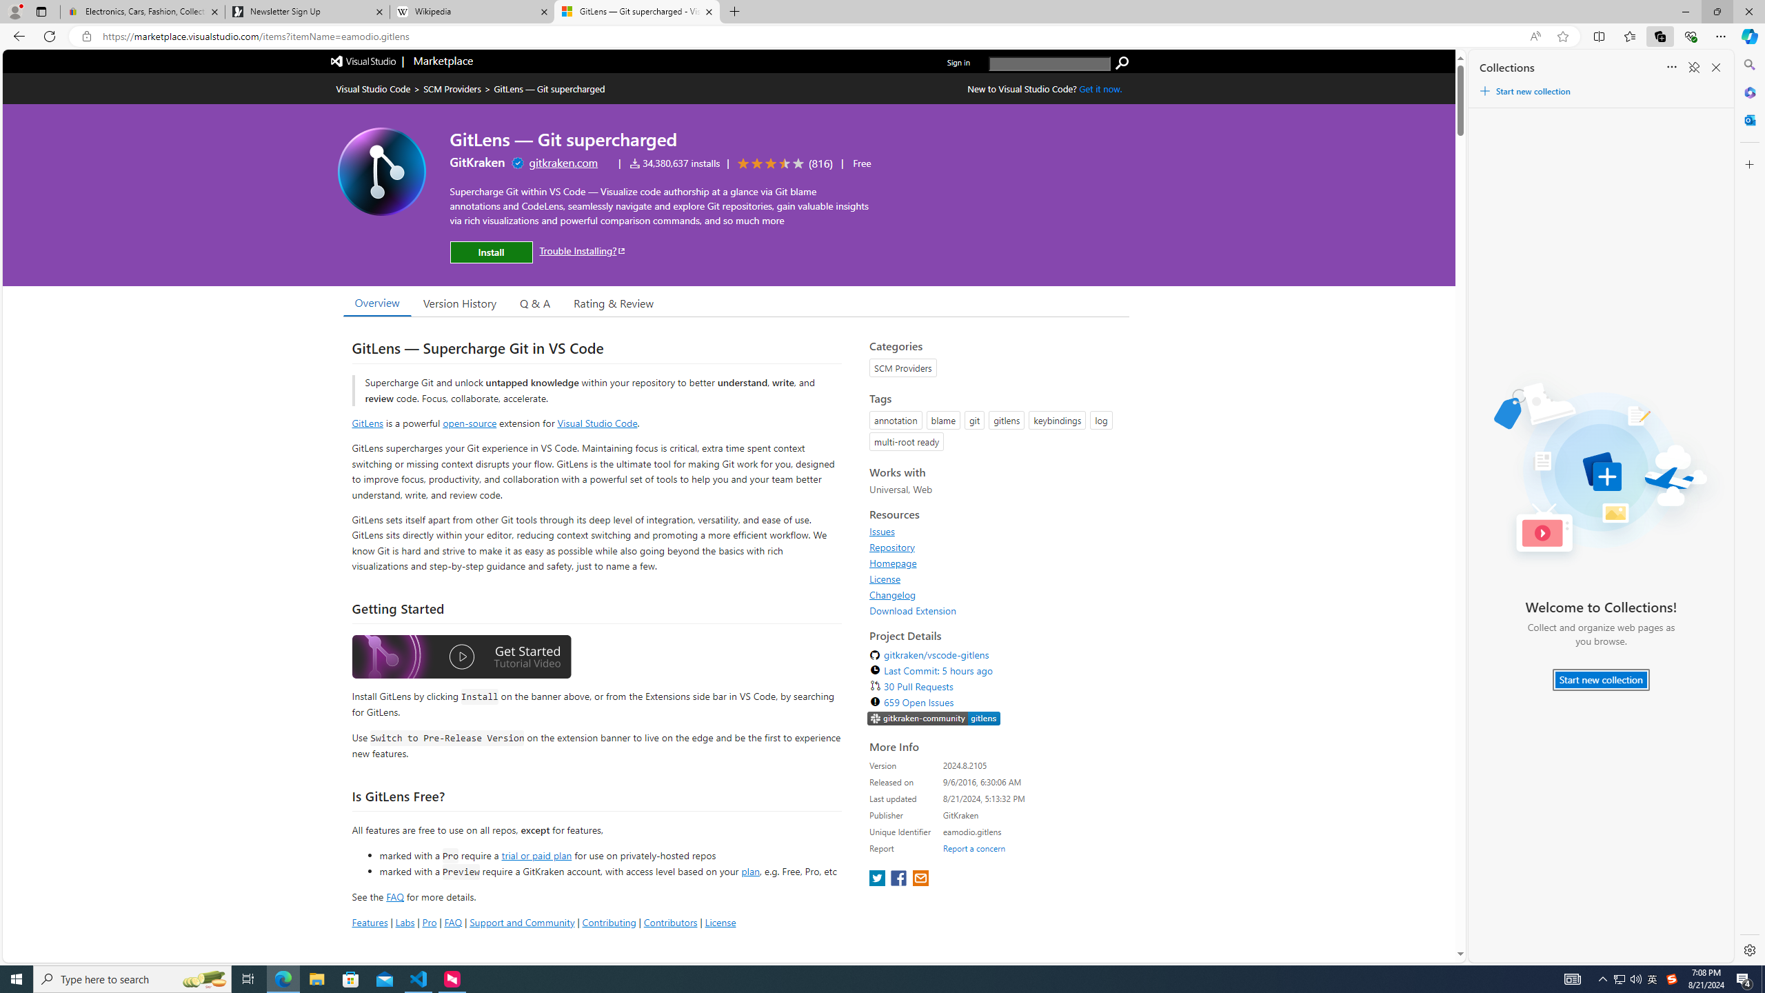  What do you see at coordinates (564, 162) in the screenshot?
I see `gitkraken.com` at bounding box center [564, 162].